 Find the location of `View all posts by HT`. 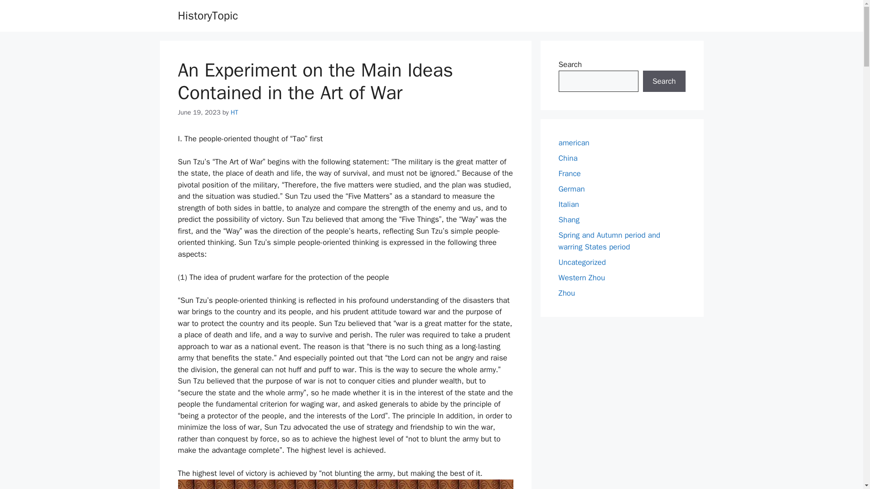

View all posts by HT is located at coordinates (234, 112).